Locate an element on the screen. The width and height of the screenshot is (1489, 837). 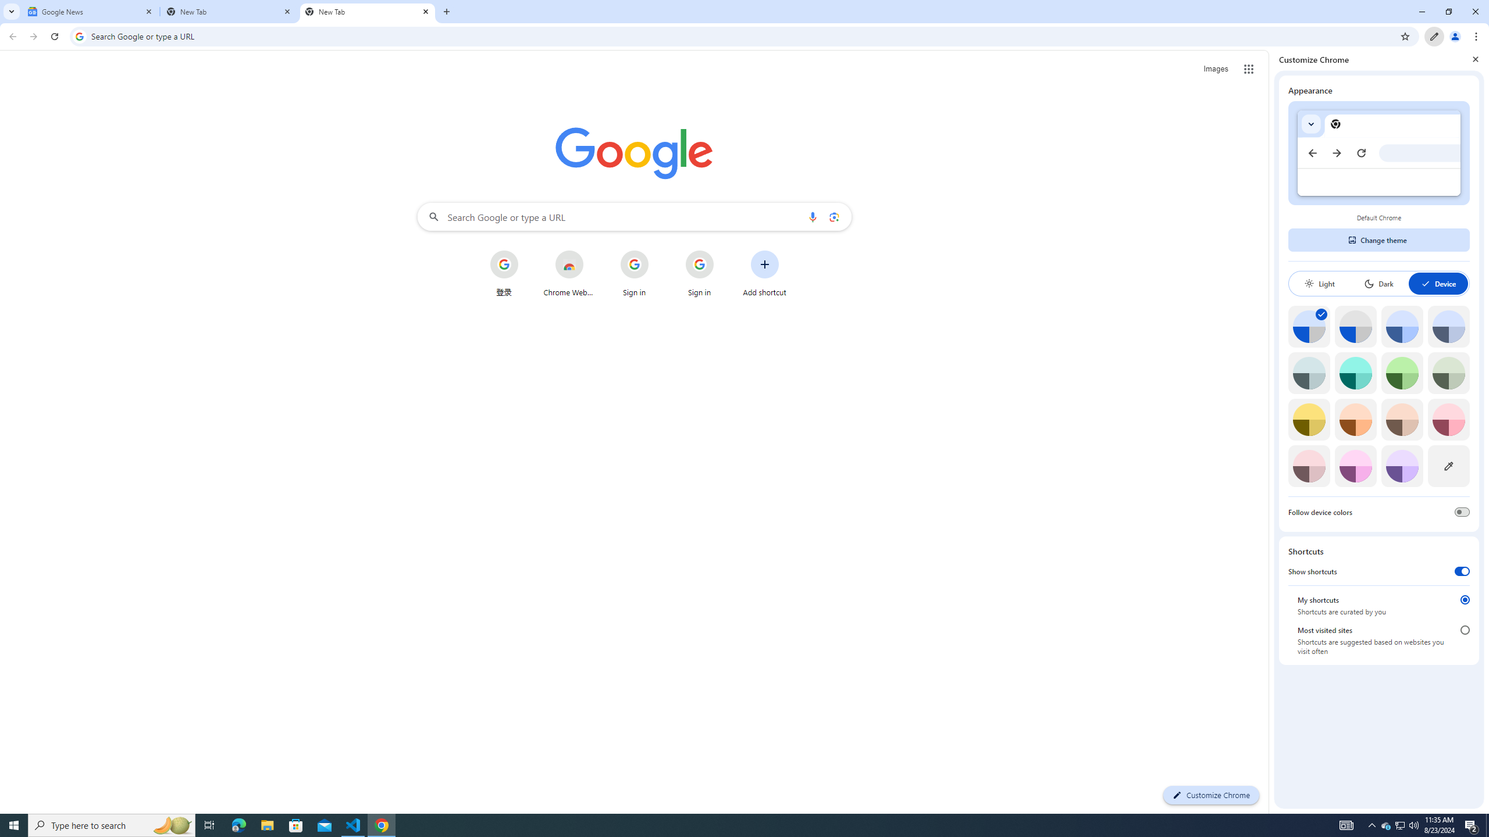
Fuchsia is located at coordinates (1355, 466).